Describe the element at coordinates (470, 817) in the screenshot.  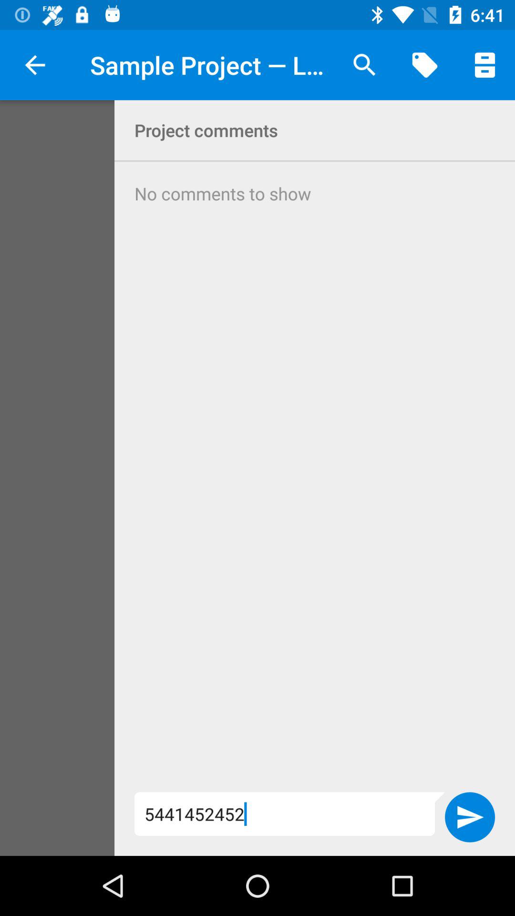
I see `click on the arrow which is next to the text field` at that location.